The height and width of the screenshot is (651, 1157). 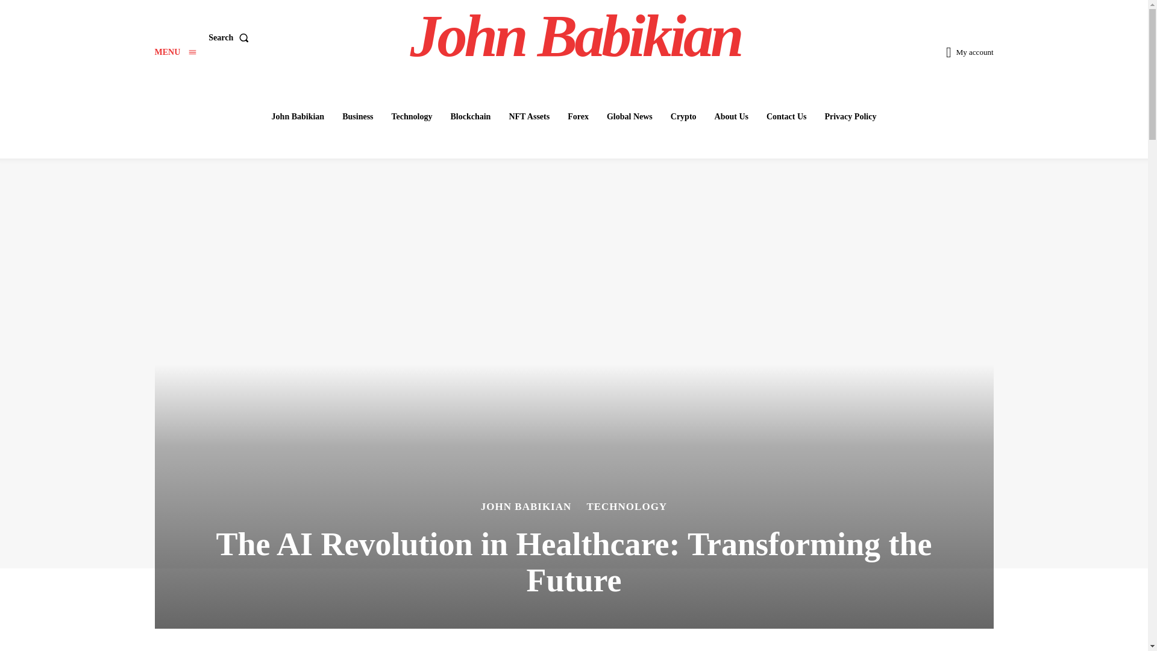 What do you see at coordinates (850, 116) in the screenshot?
I see `Privacy Policy` at bounding box center [850, 116].